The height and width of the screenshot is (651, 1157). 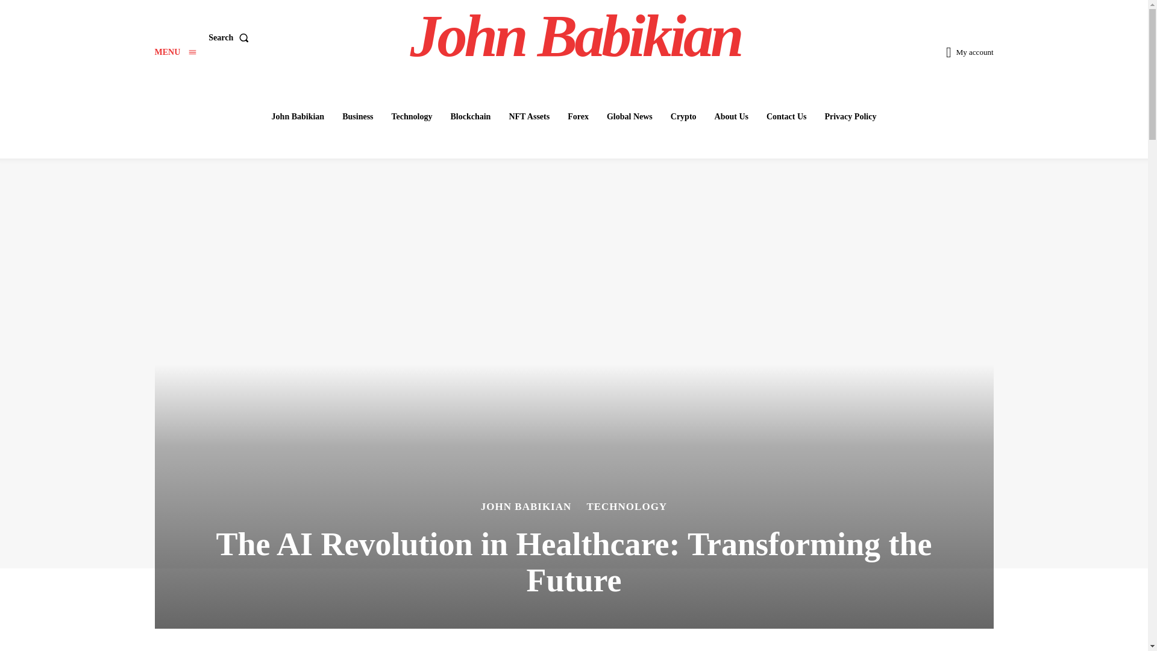 What do you see at coordinates (850, 116) in the screenshot?
I see `Privacy Policy` at bounding box center [850, 116].